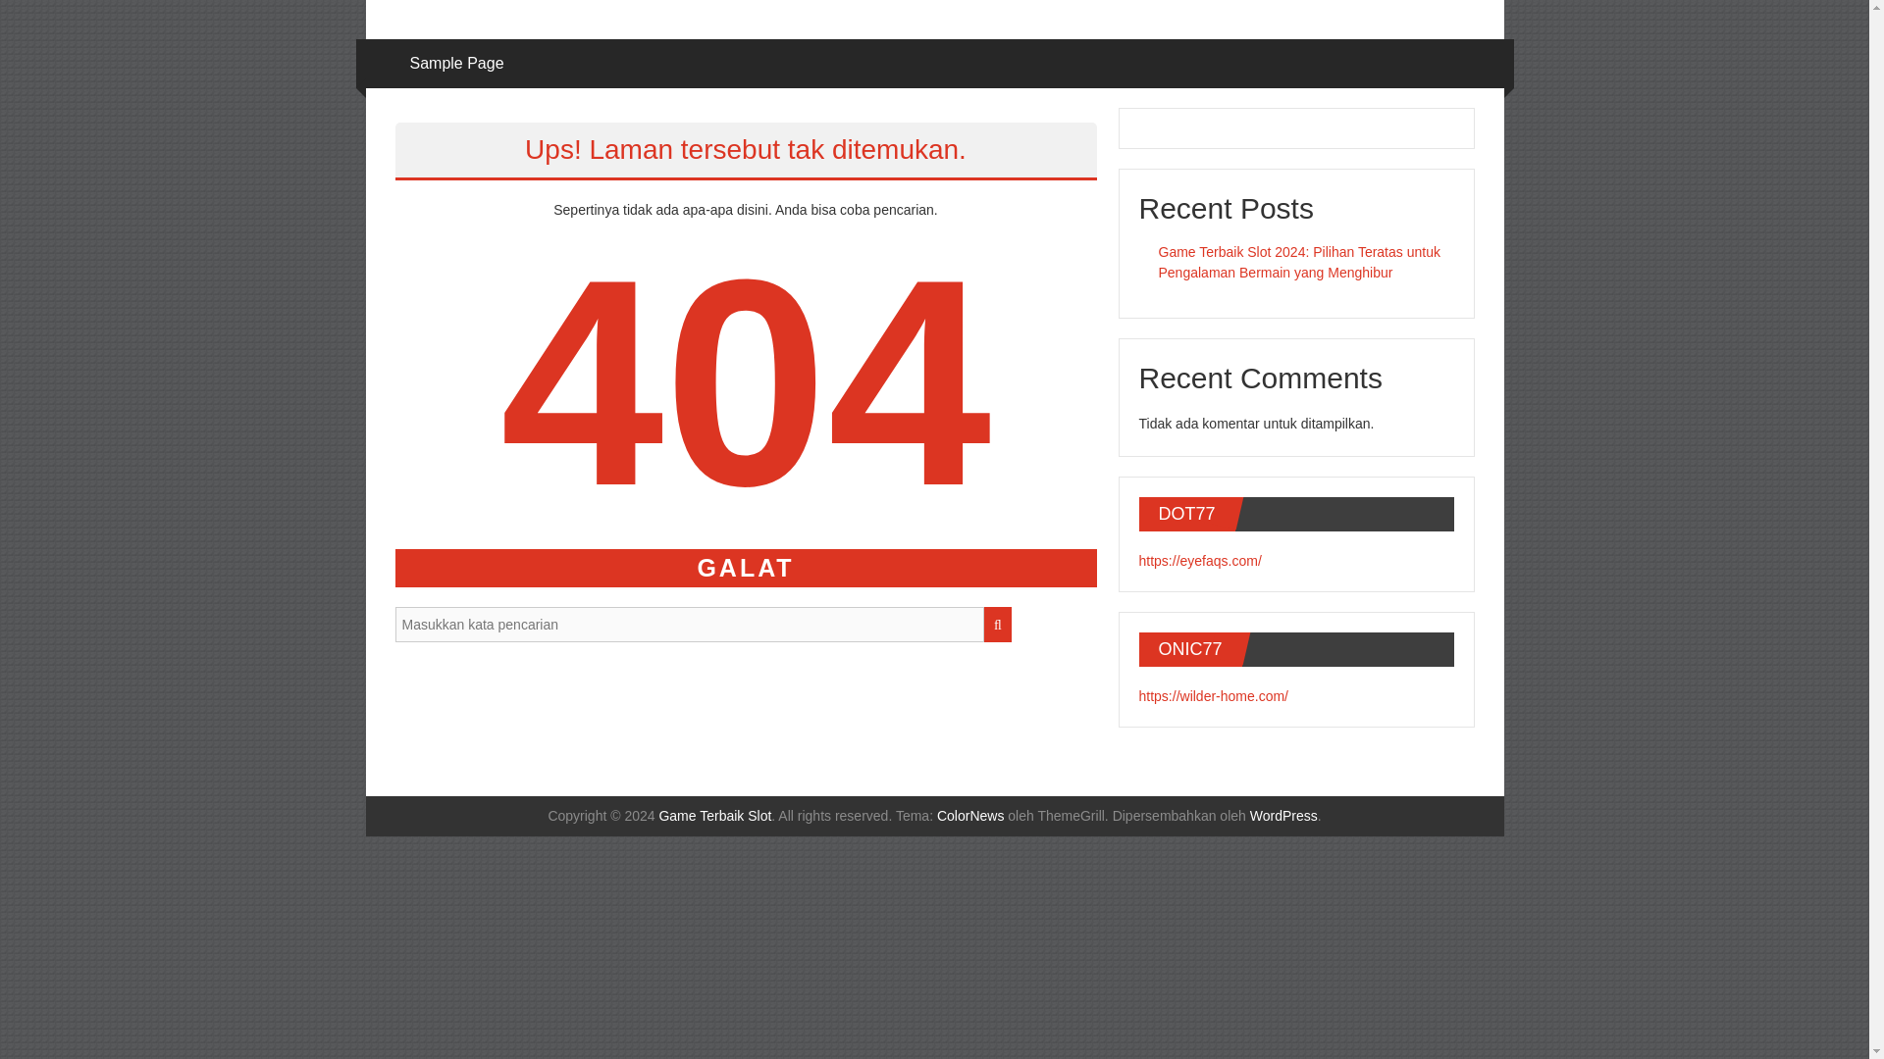 The width and height of the screenshot is (1884, 1059). What do you see at coordinates (457, 63) in the screenshot?
I see `Sample Page` at bounding box center [457, 63].